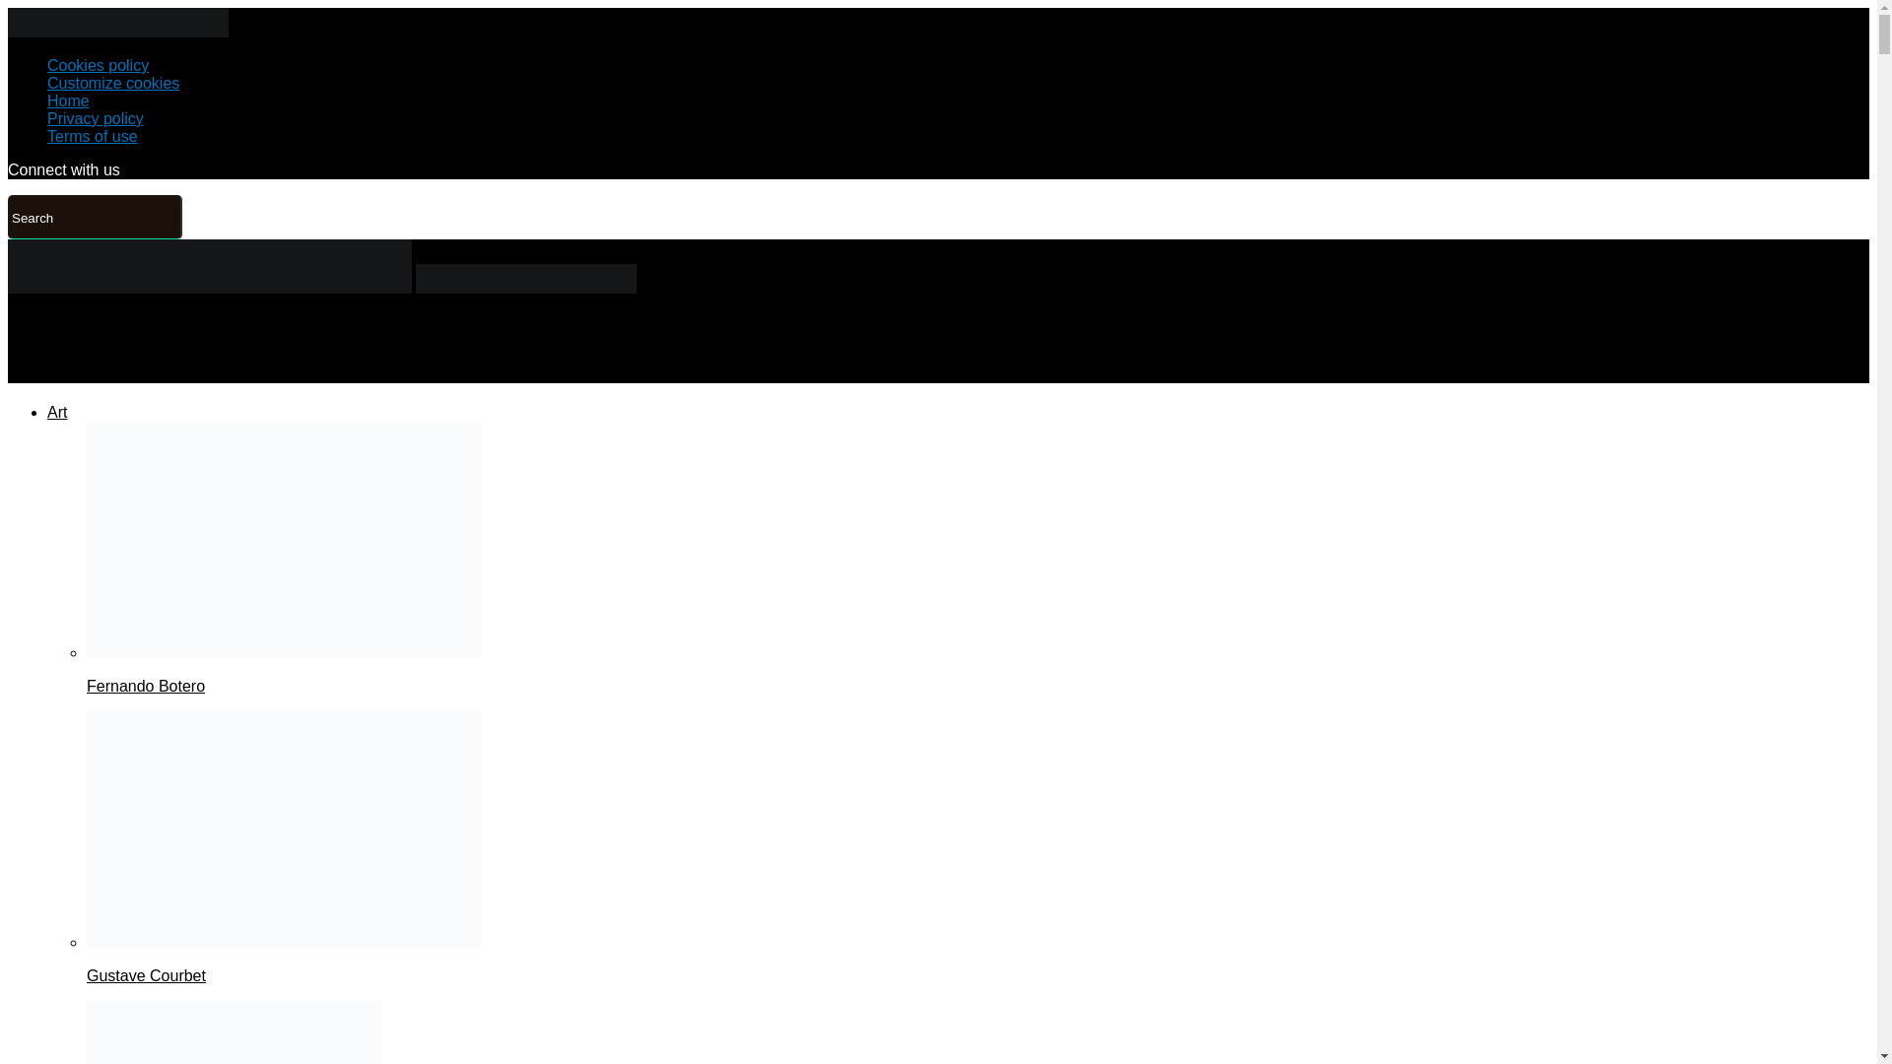 The width and height of the screenshot is (1892, 1064). What do you see at coordinates (99, 65) in the screenshot?
I see `Cookies policy` at bounding box center [99, 65].